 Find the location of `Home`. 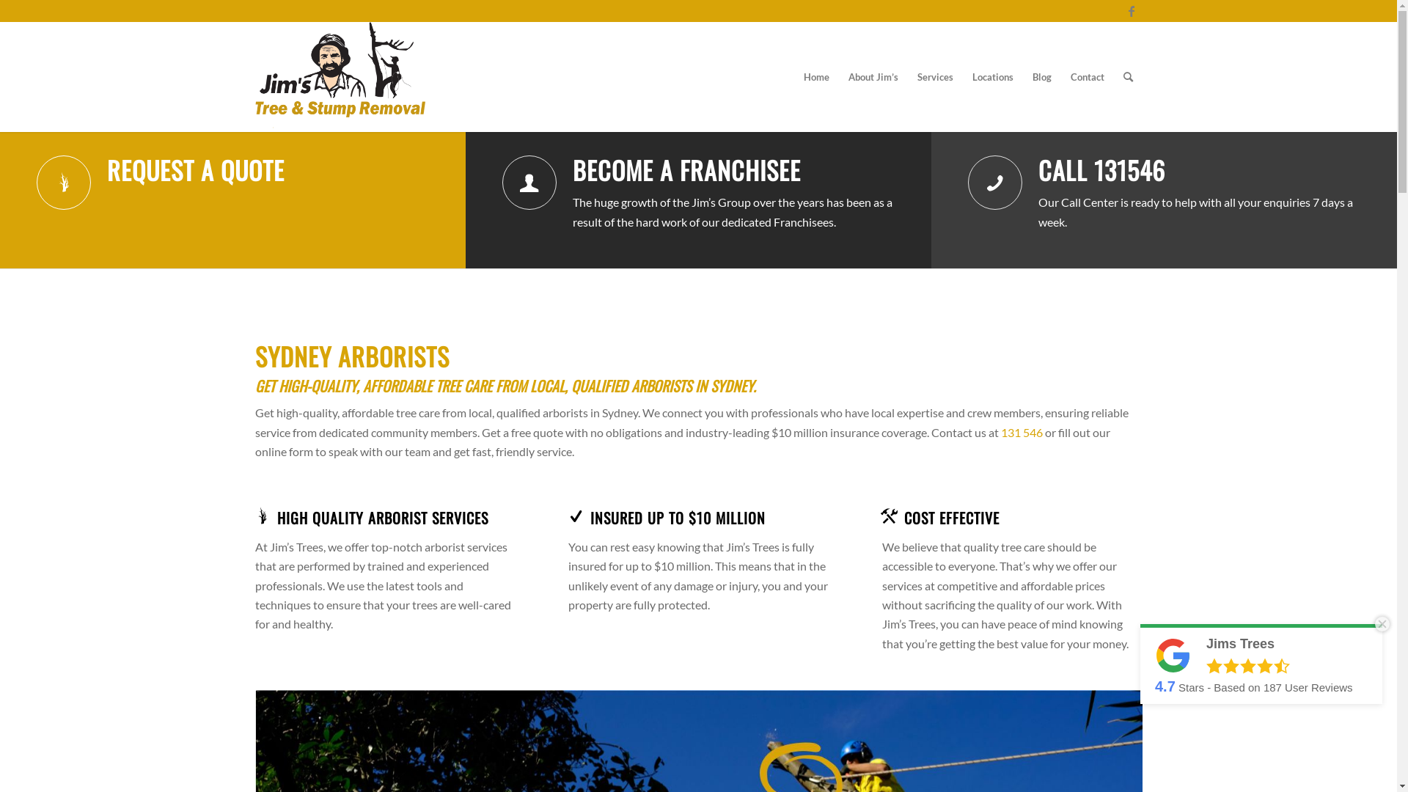

Home is located at coordinates (815, 77).